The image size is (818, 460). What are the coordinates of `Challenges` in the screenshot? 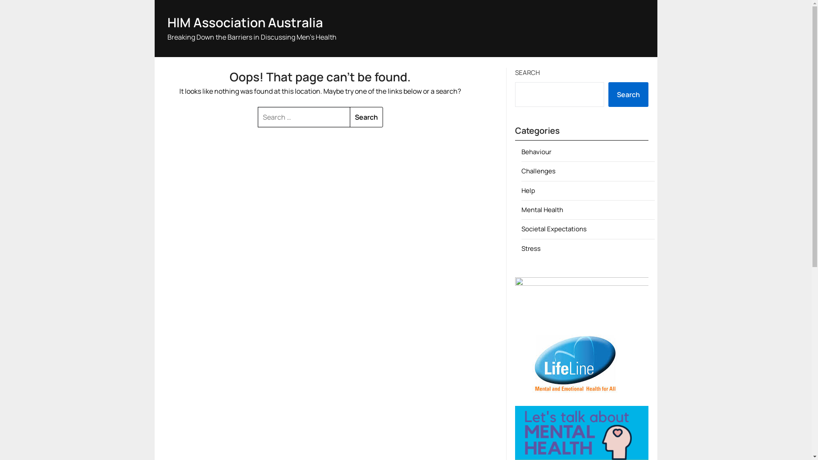 It's located at (539, 171).